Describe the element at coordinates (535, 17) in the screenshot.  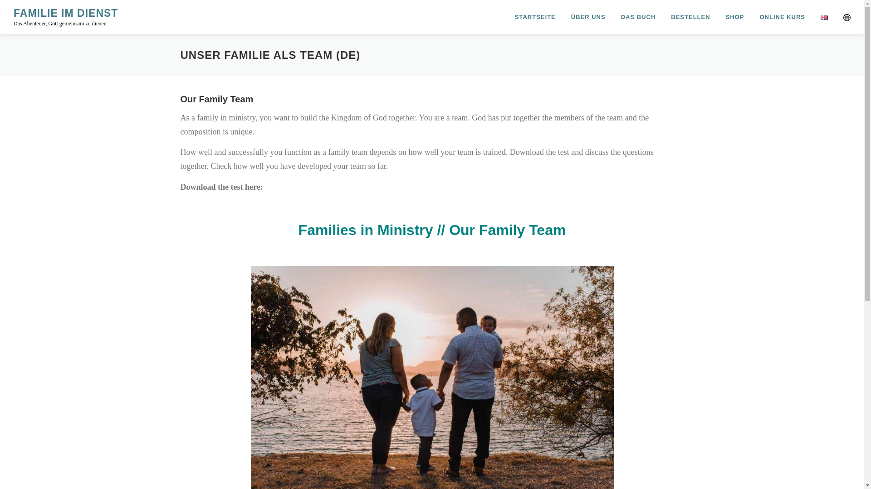
I see `STARTSEITE` at that location.